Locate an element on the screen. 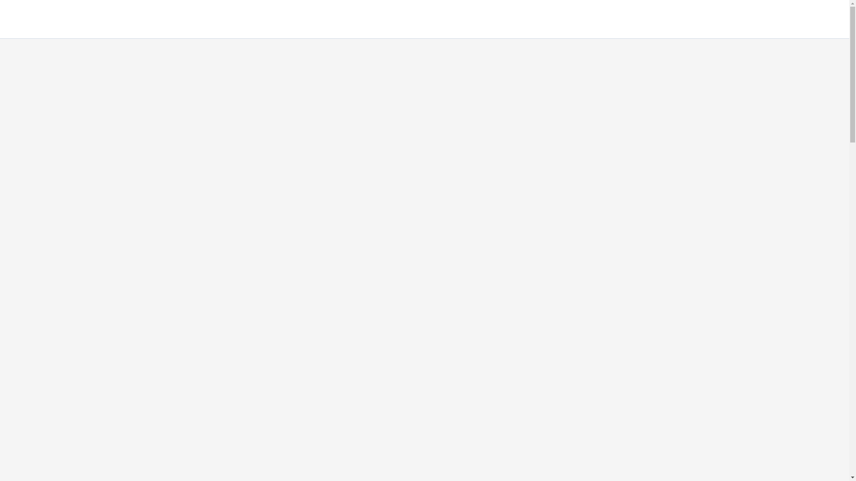  ORDER is located at coordinates (574, 19).